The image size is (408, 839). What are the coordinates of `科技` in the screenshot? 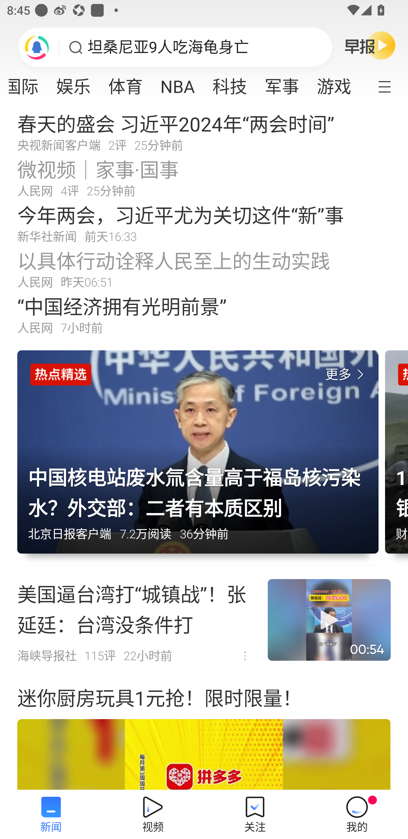 It's located at (229, 83).